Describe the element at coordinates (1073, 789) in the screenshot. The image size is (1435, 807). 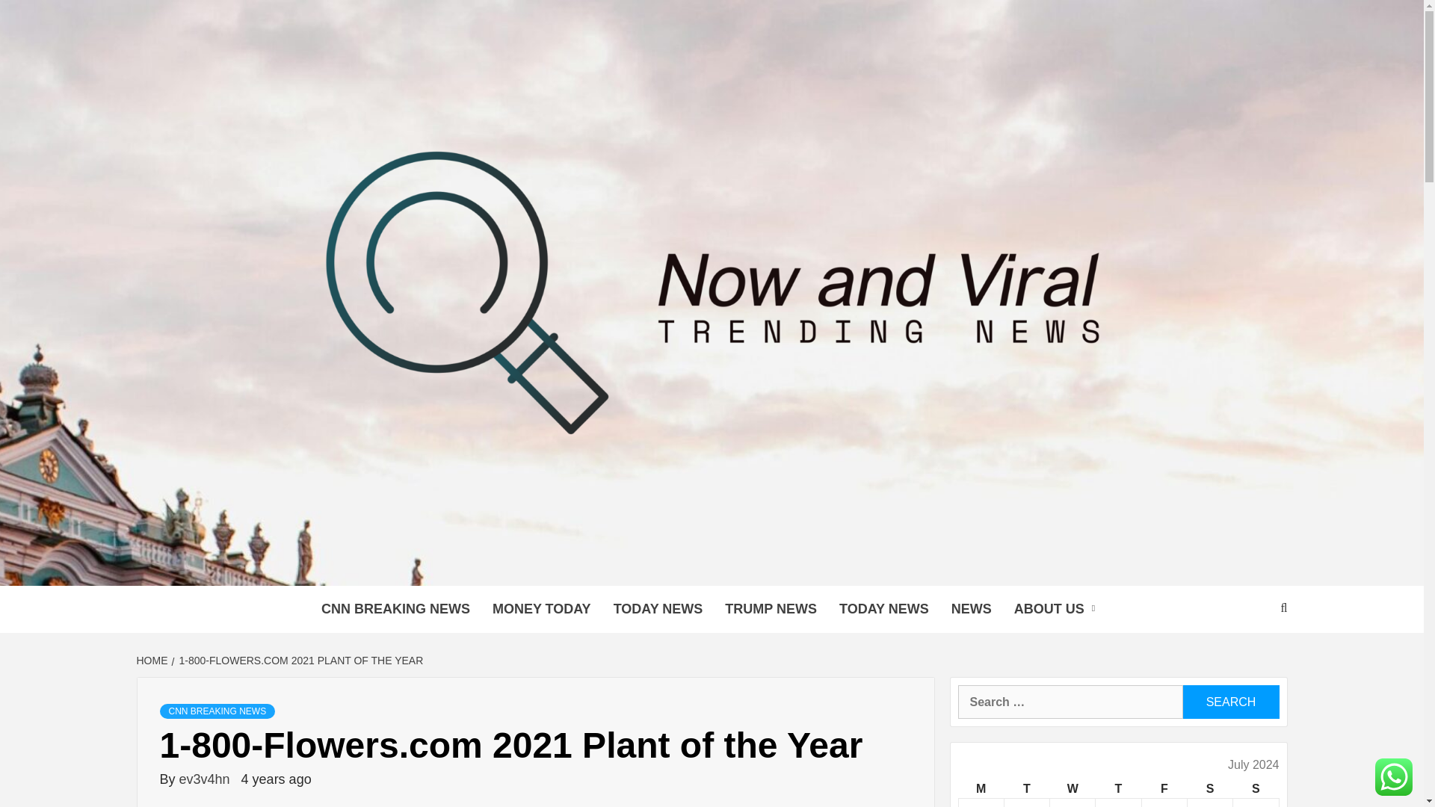
I see `Wednesday` at that location.